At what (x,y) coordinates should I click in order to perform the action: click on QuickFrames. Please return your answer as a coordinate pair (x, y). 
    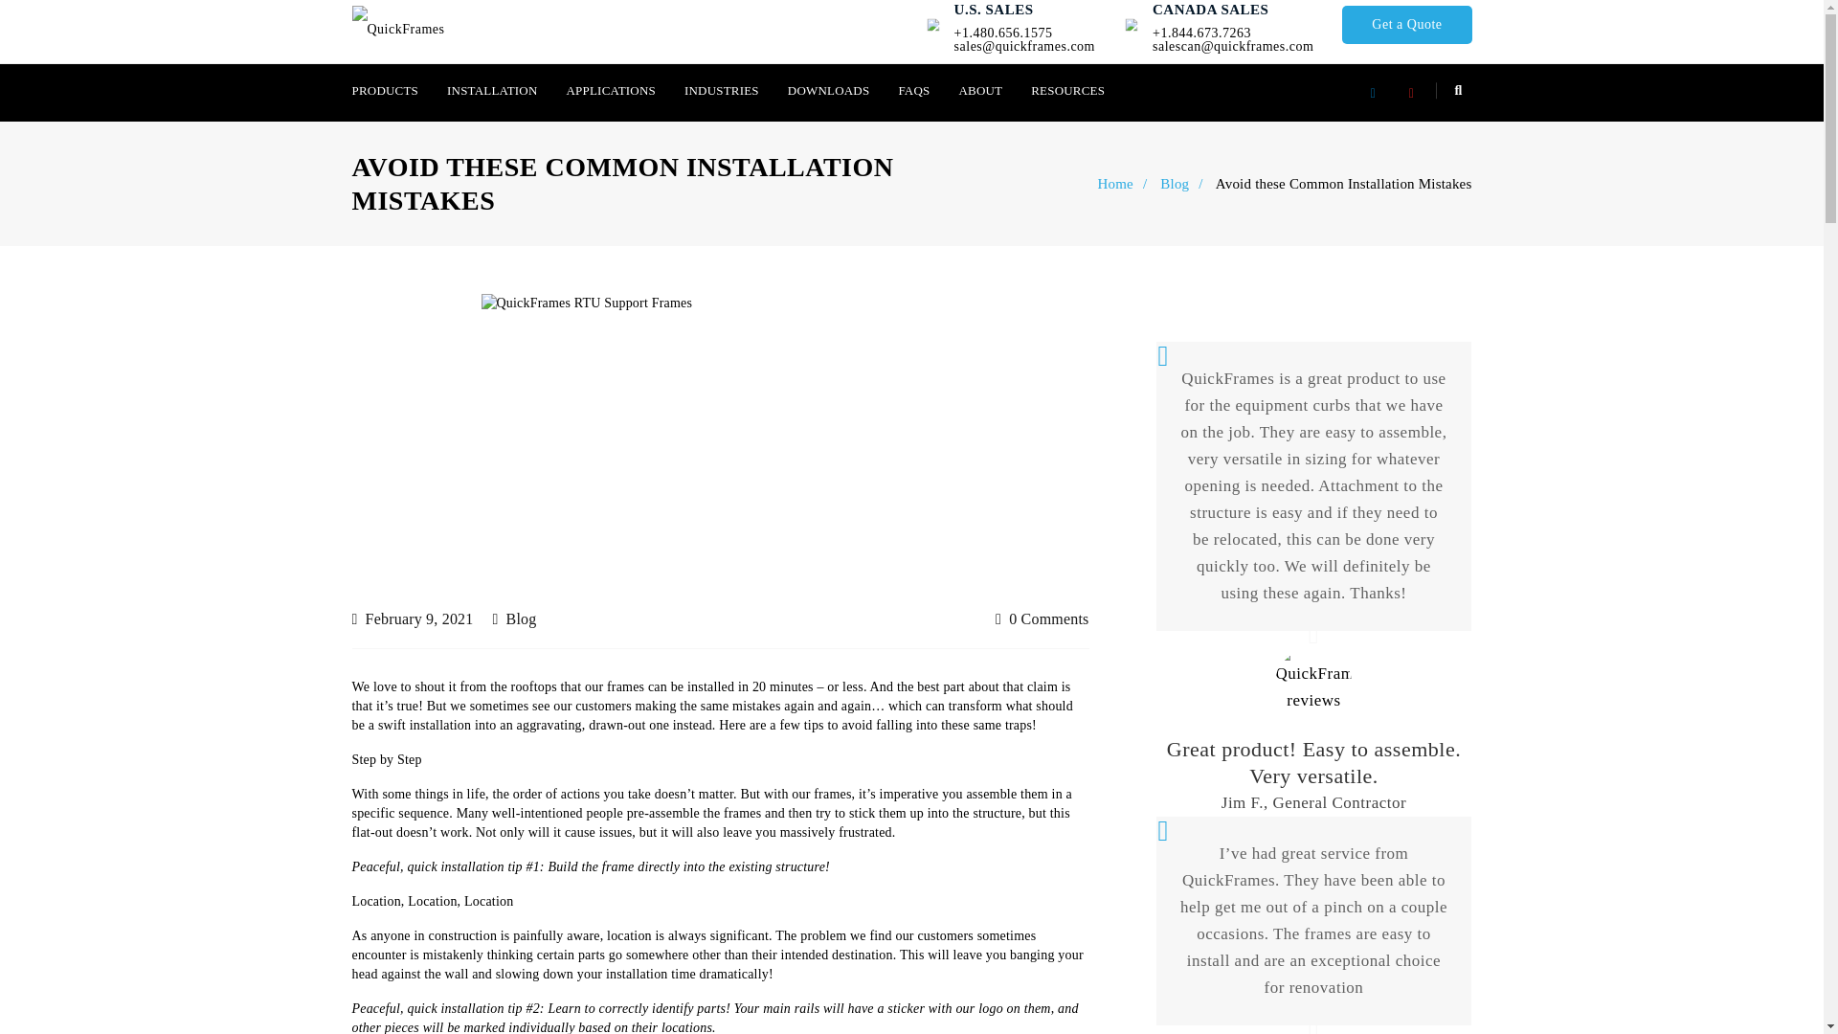
    Looking at the image, I should click on (398, 31).